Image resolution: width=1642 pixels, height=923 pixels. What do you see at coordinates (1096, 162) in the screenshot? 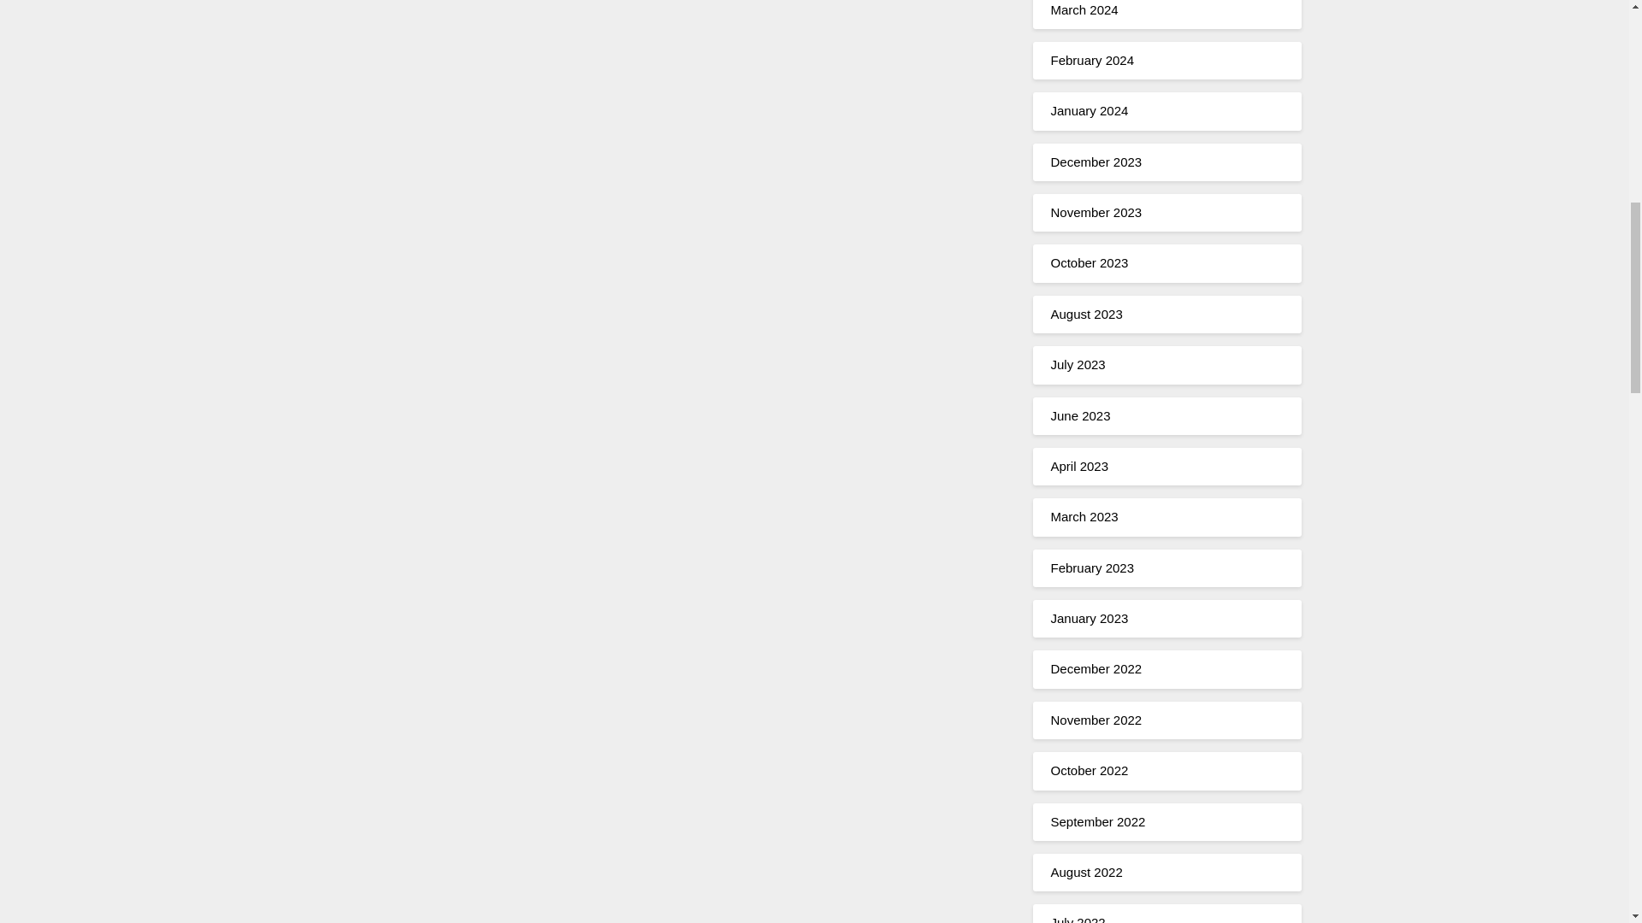
I see `December 2023` at bounding box center [1096, 162].